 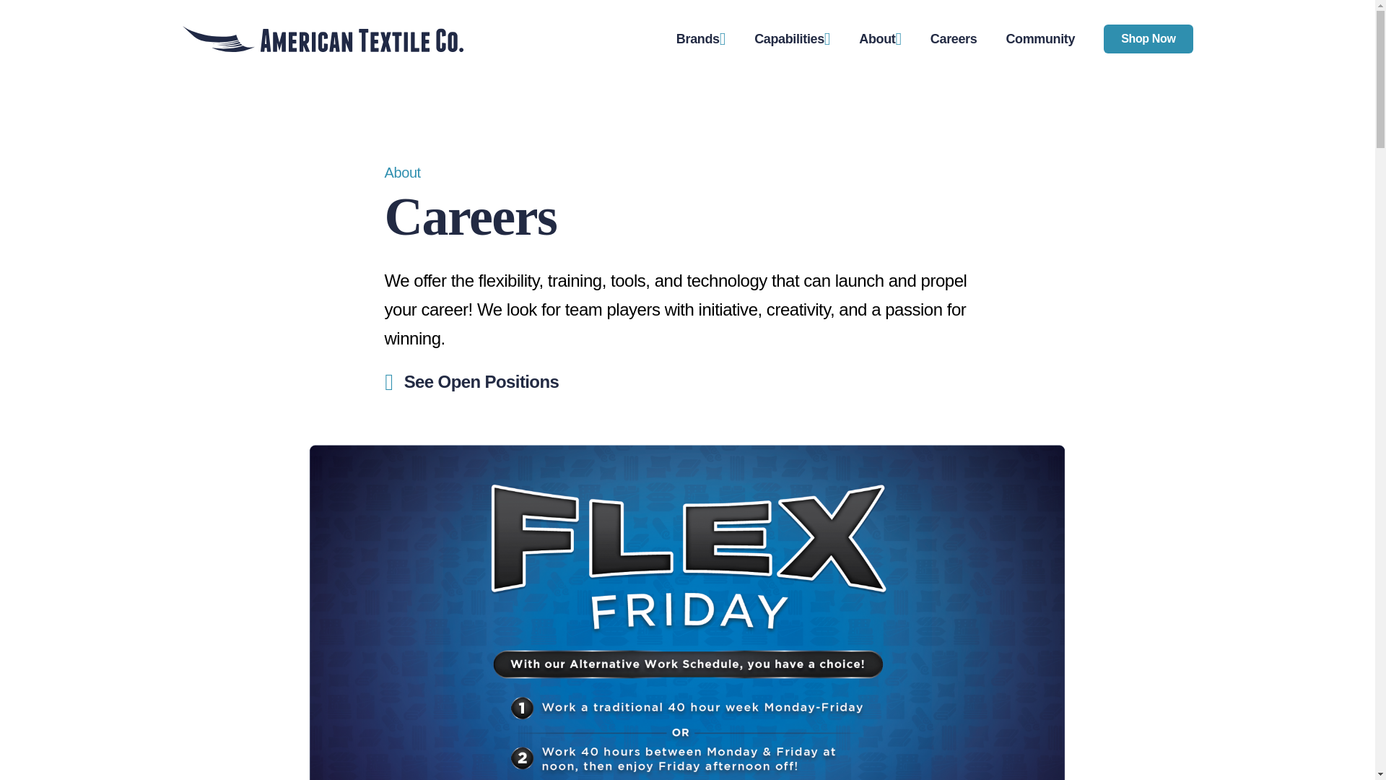 What do you see at coordinates (792, 39) in the screenshot?
I see `Capabilities` at bounding box center [792, 39].